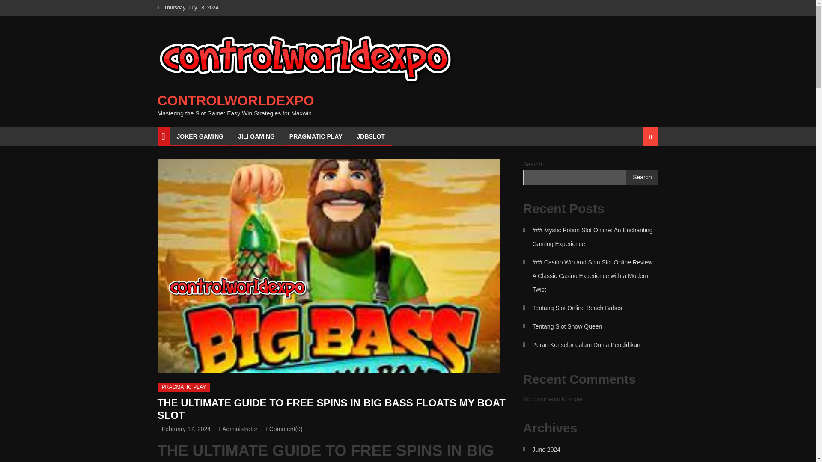 Image resolution: width=822 pixels, height=462 pixels. I want to click on JDBSLOT, so click(370, 136).